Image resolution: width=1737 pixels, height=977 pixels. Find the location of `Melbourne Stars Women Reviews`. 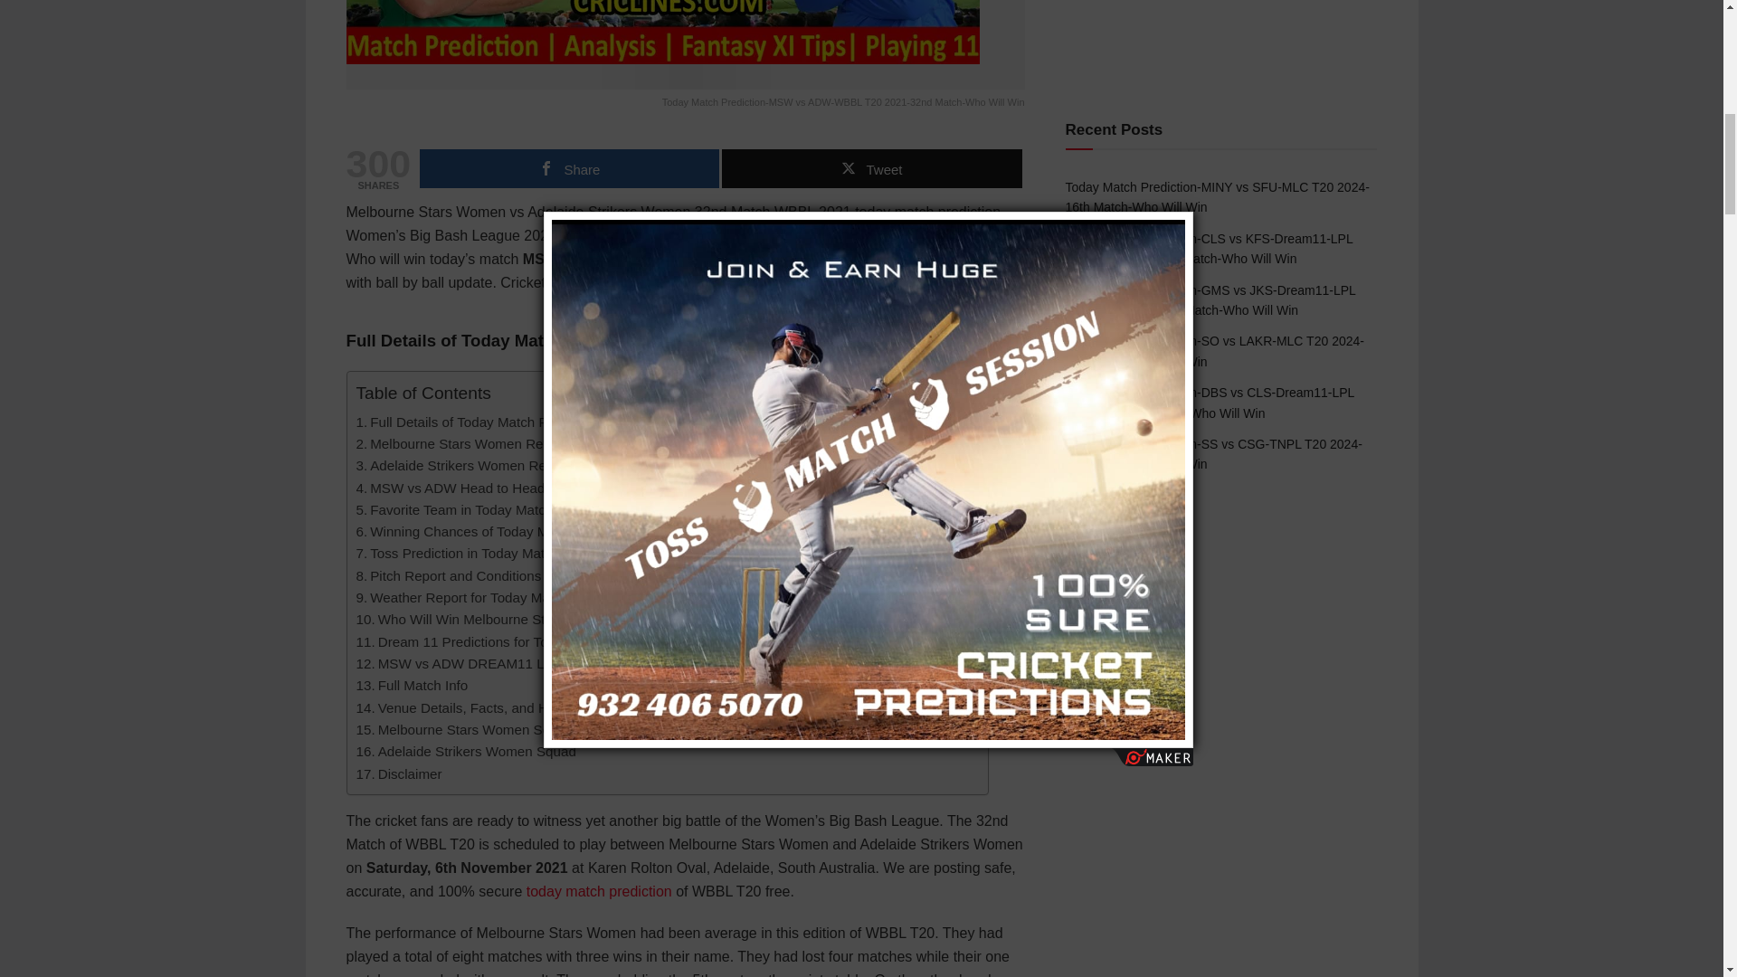

Melbourne Stars Women Reviews is located at coordinates (467, 444).